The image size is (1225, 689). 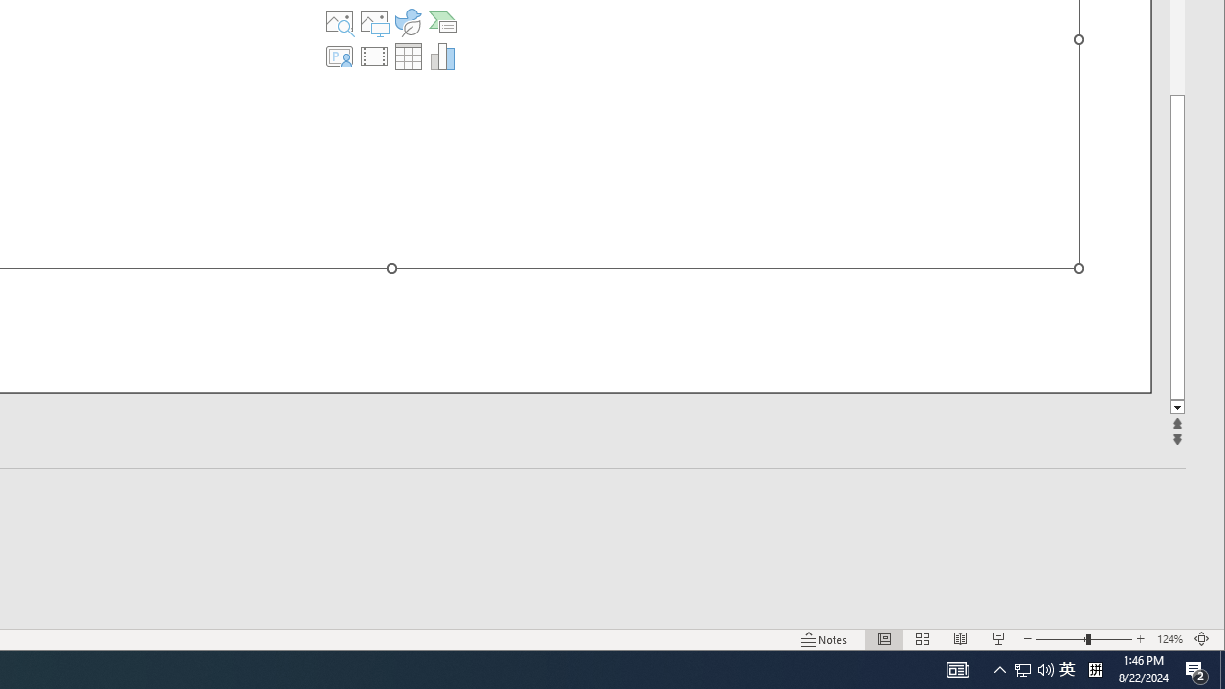 What do you see at coordinates (1177, 408) in the screenshot?
I see `Action Center, 2 new notifications` at bounding box center [1177, 408].